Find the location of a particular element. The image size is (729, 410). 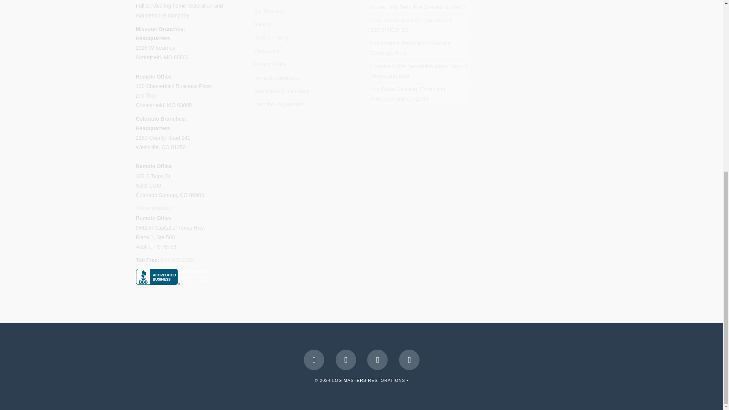

Texas Branch: is located at coordinates (154, 208).